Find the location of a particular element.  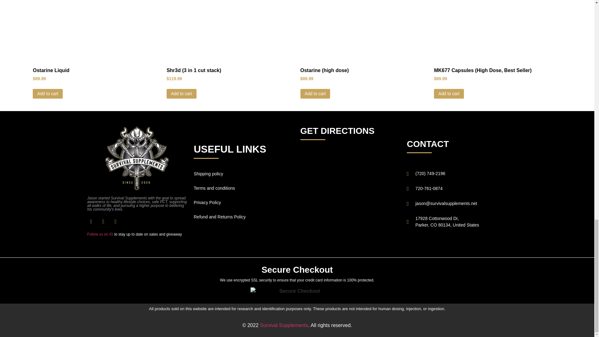

Add to cart is located at coordinates (449, 94).